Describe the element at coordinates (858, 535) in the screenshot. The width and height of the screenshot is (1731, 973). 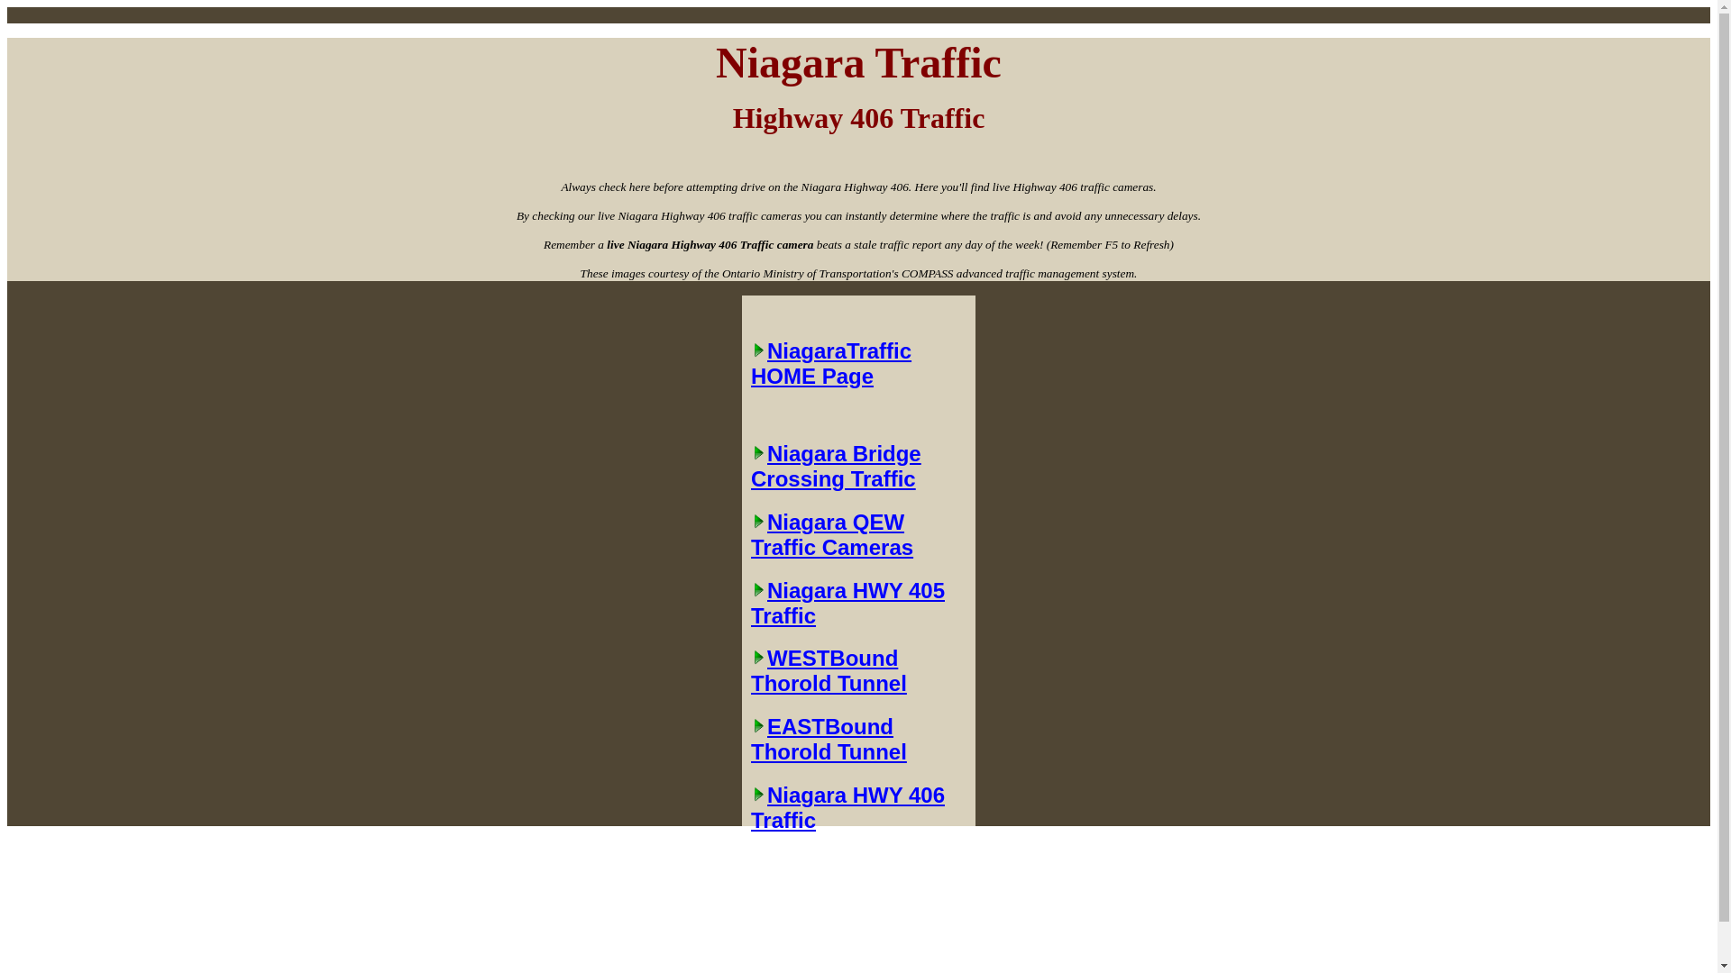
I see `Niagara QEW Traffic Cameras` at that location.